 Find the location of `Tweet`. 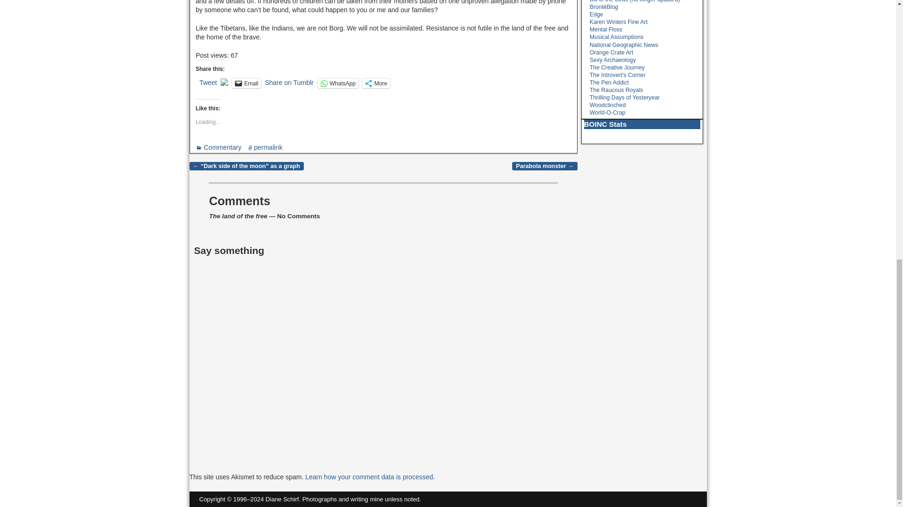

Tweet is located at coordinates (208, 83).